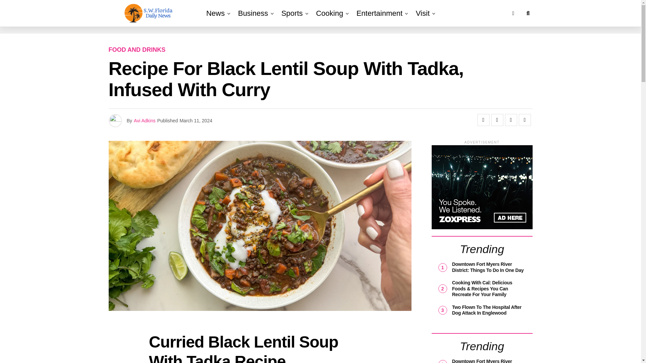  What do you see at coordinates (215, 13) in the screenshot?
I see `News` at bounding box center [215, 13].